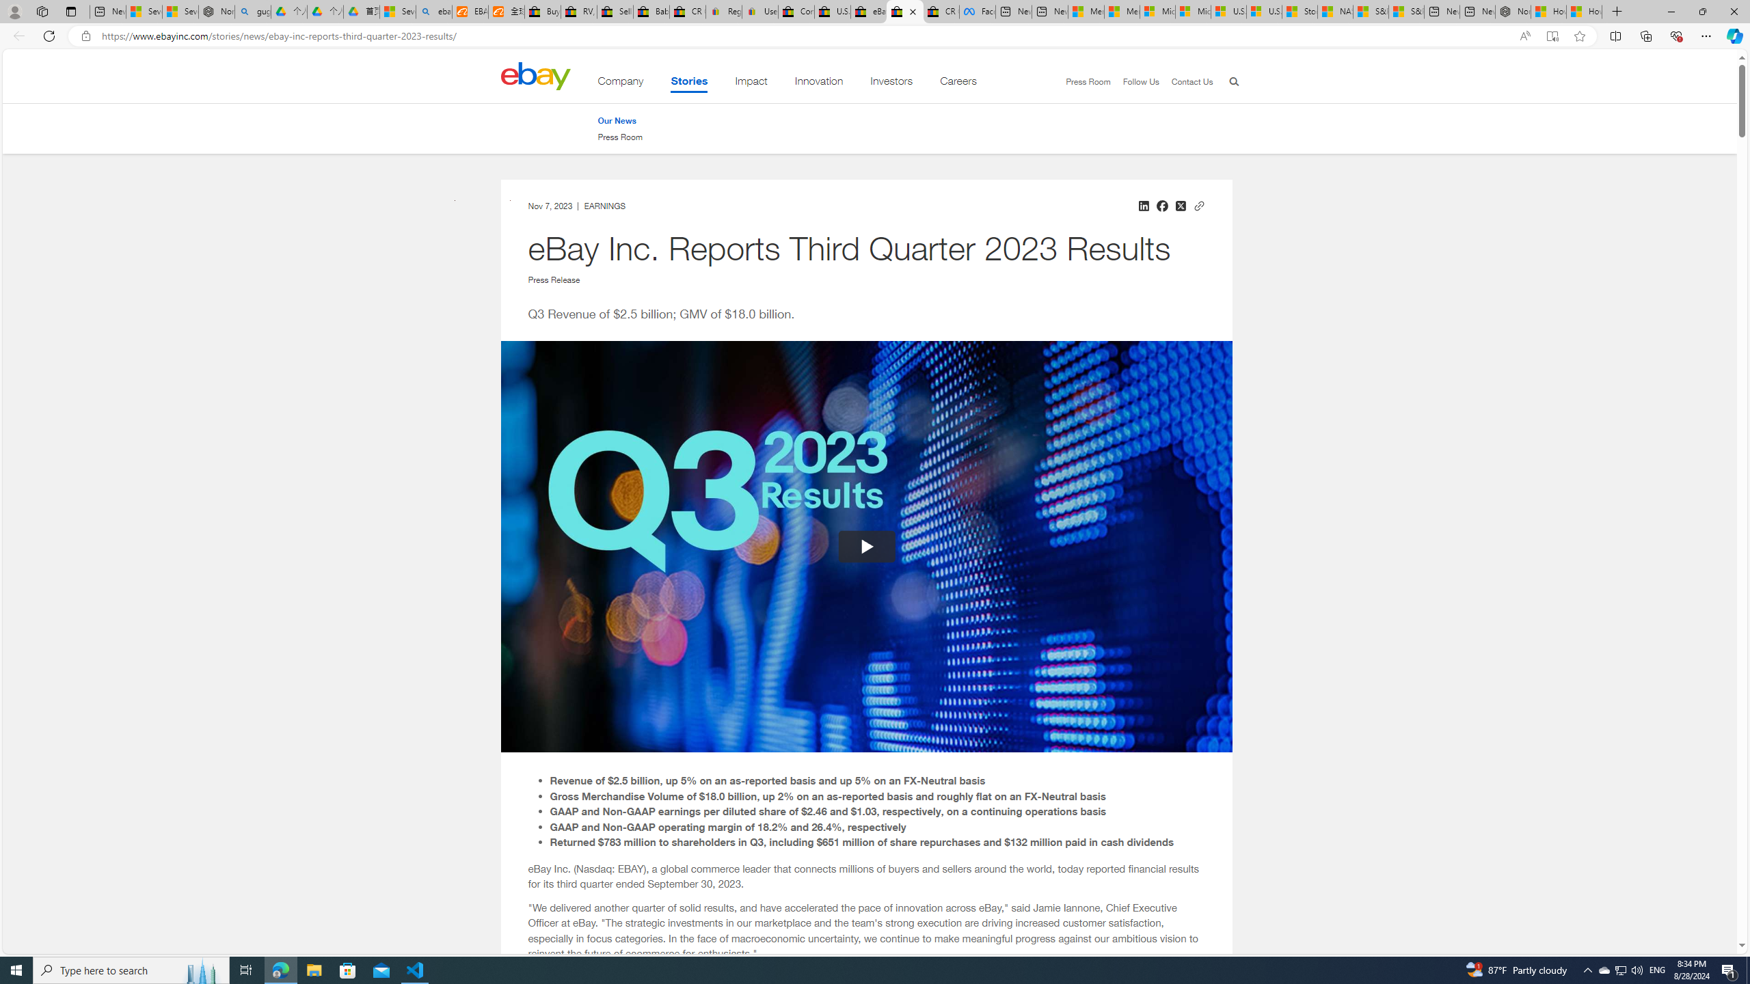 This screenshot has width=1750, height=984. I want to click on Contact Us, so click(1192, 81).